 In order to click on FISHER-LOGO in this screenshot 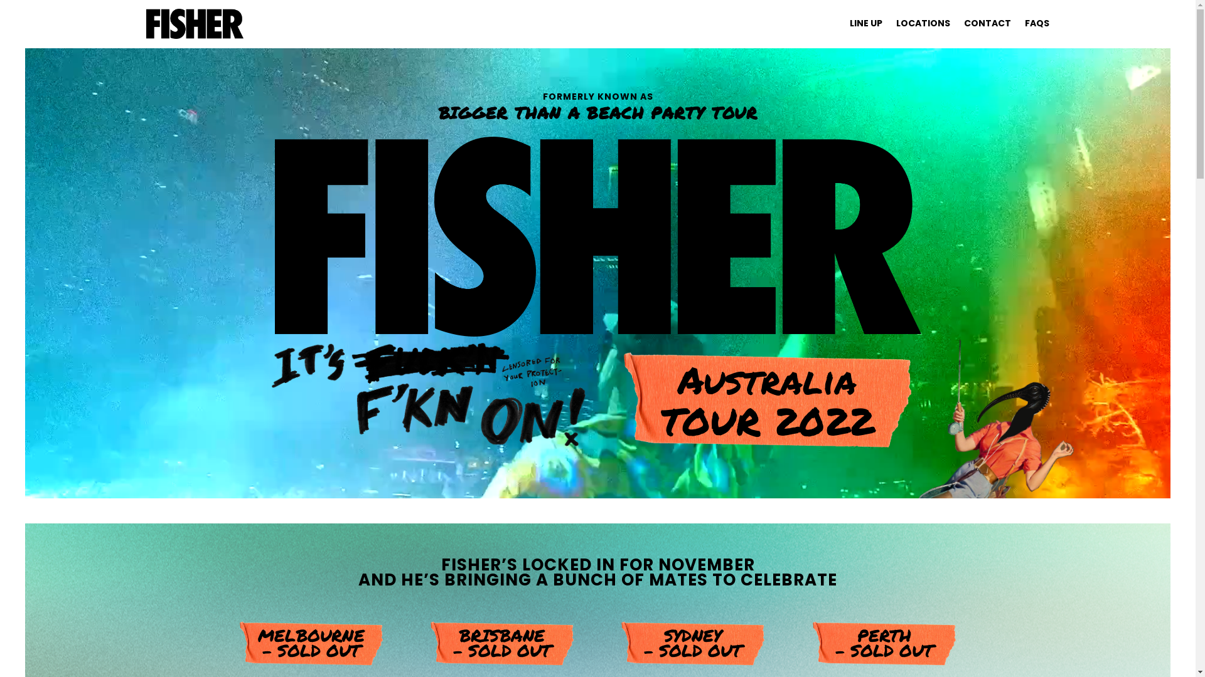, I will do `click(598, 237)`.